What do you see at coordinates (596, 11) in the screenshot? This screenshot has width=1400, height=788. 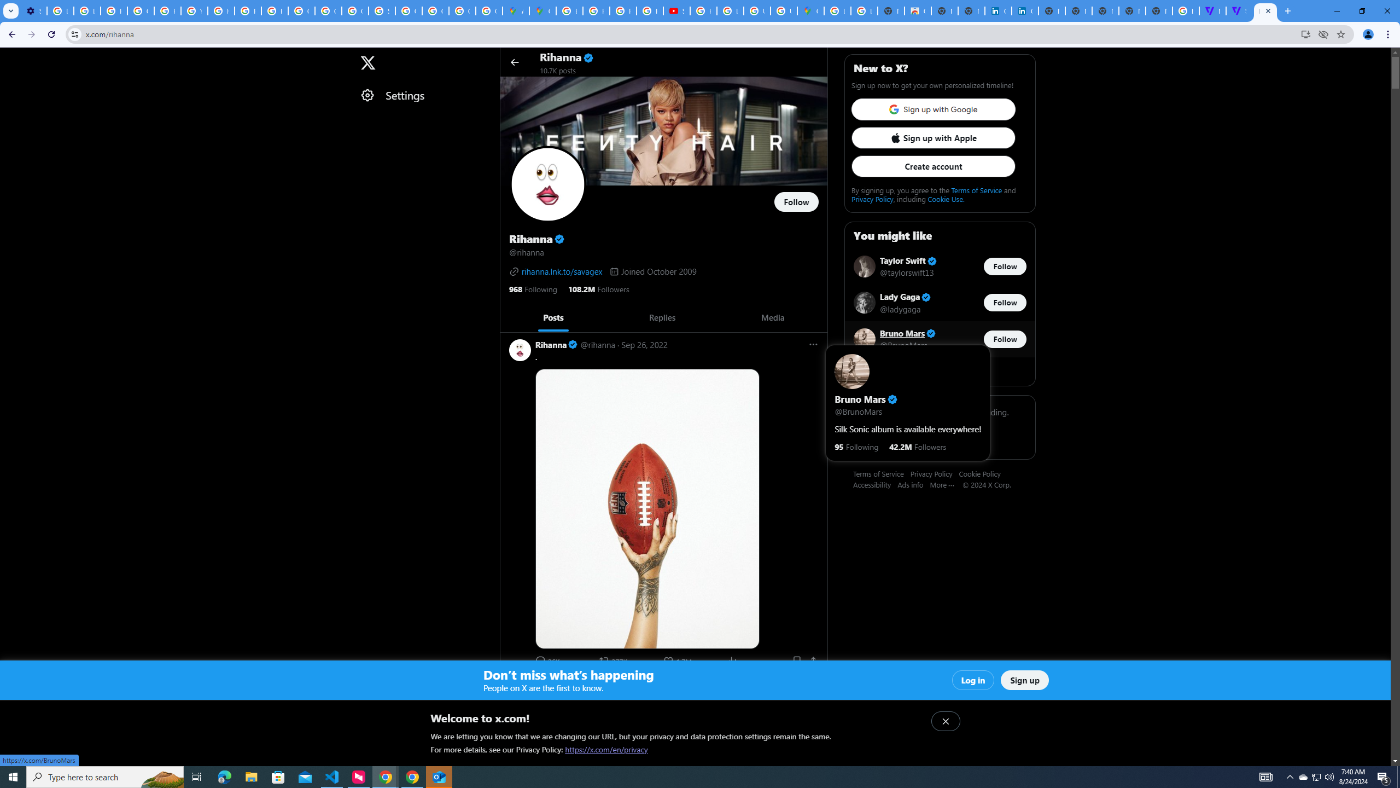 I see `Privacy Help Center - Policies Help` at bounding box center [596, 11].